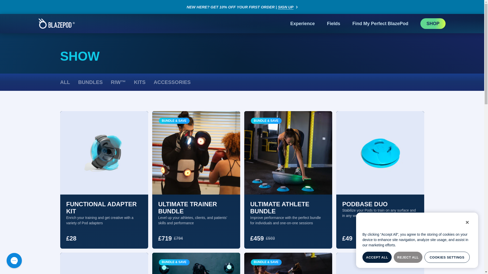 The width and height of the screenshot is (488, 274). What do you see at coordinates (104, 263) in the screenshot?
I see `Single pod` at bounding box center [104, 263].